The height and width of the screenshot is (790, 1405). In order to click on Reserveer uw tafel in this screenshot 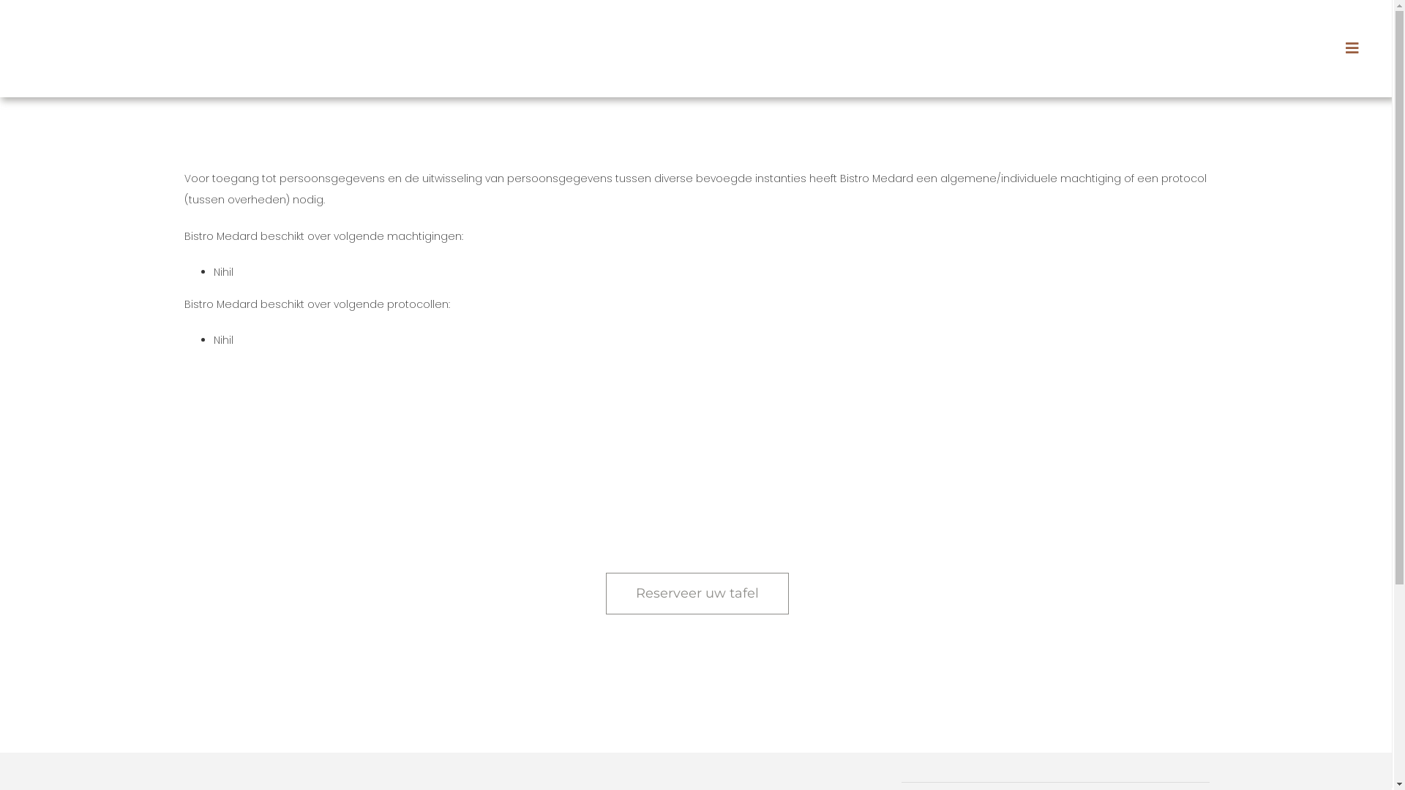, I will do `click(697, 594)`.